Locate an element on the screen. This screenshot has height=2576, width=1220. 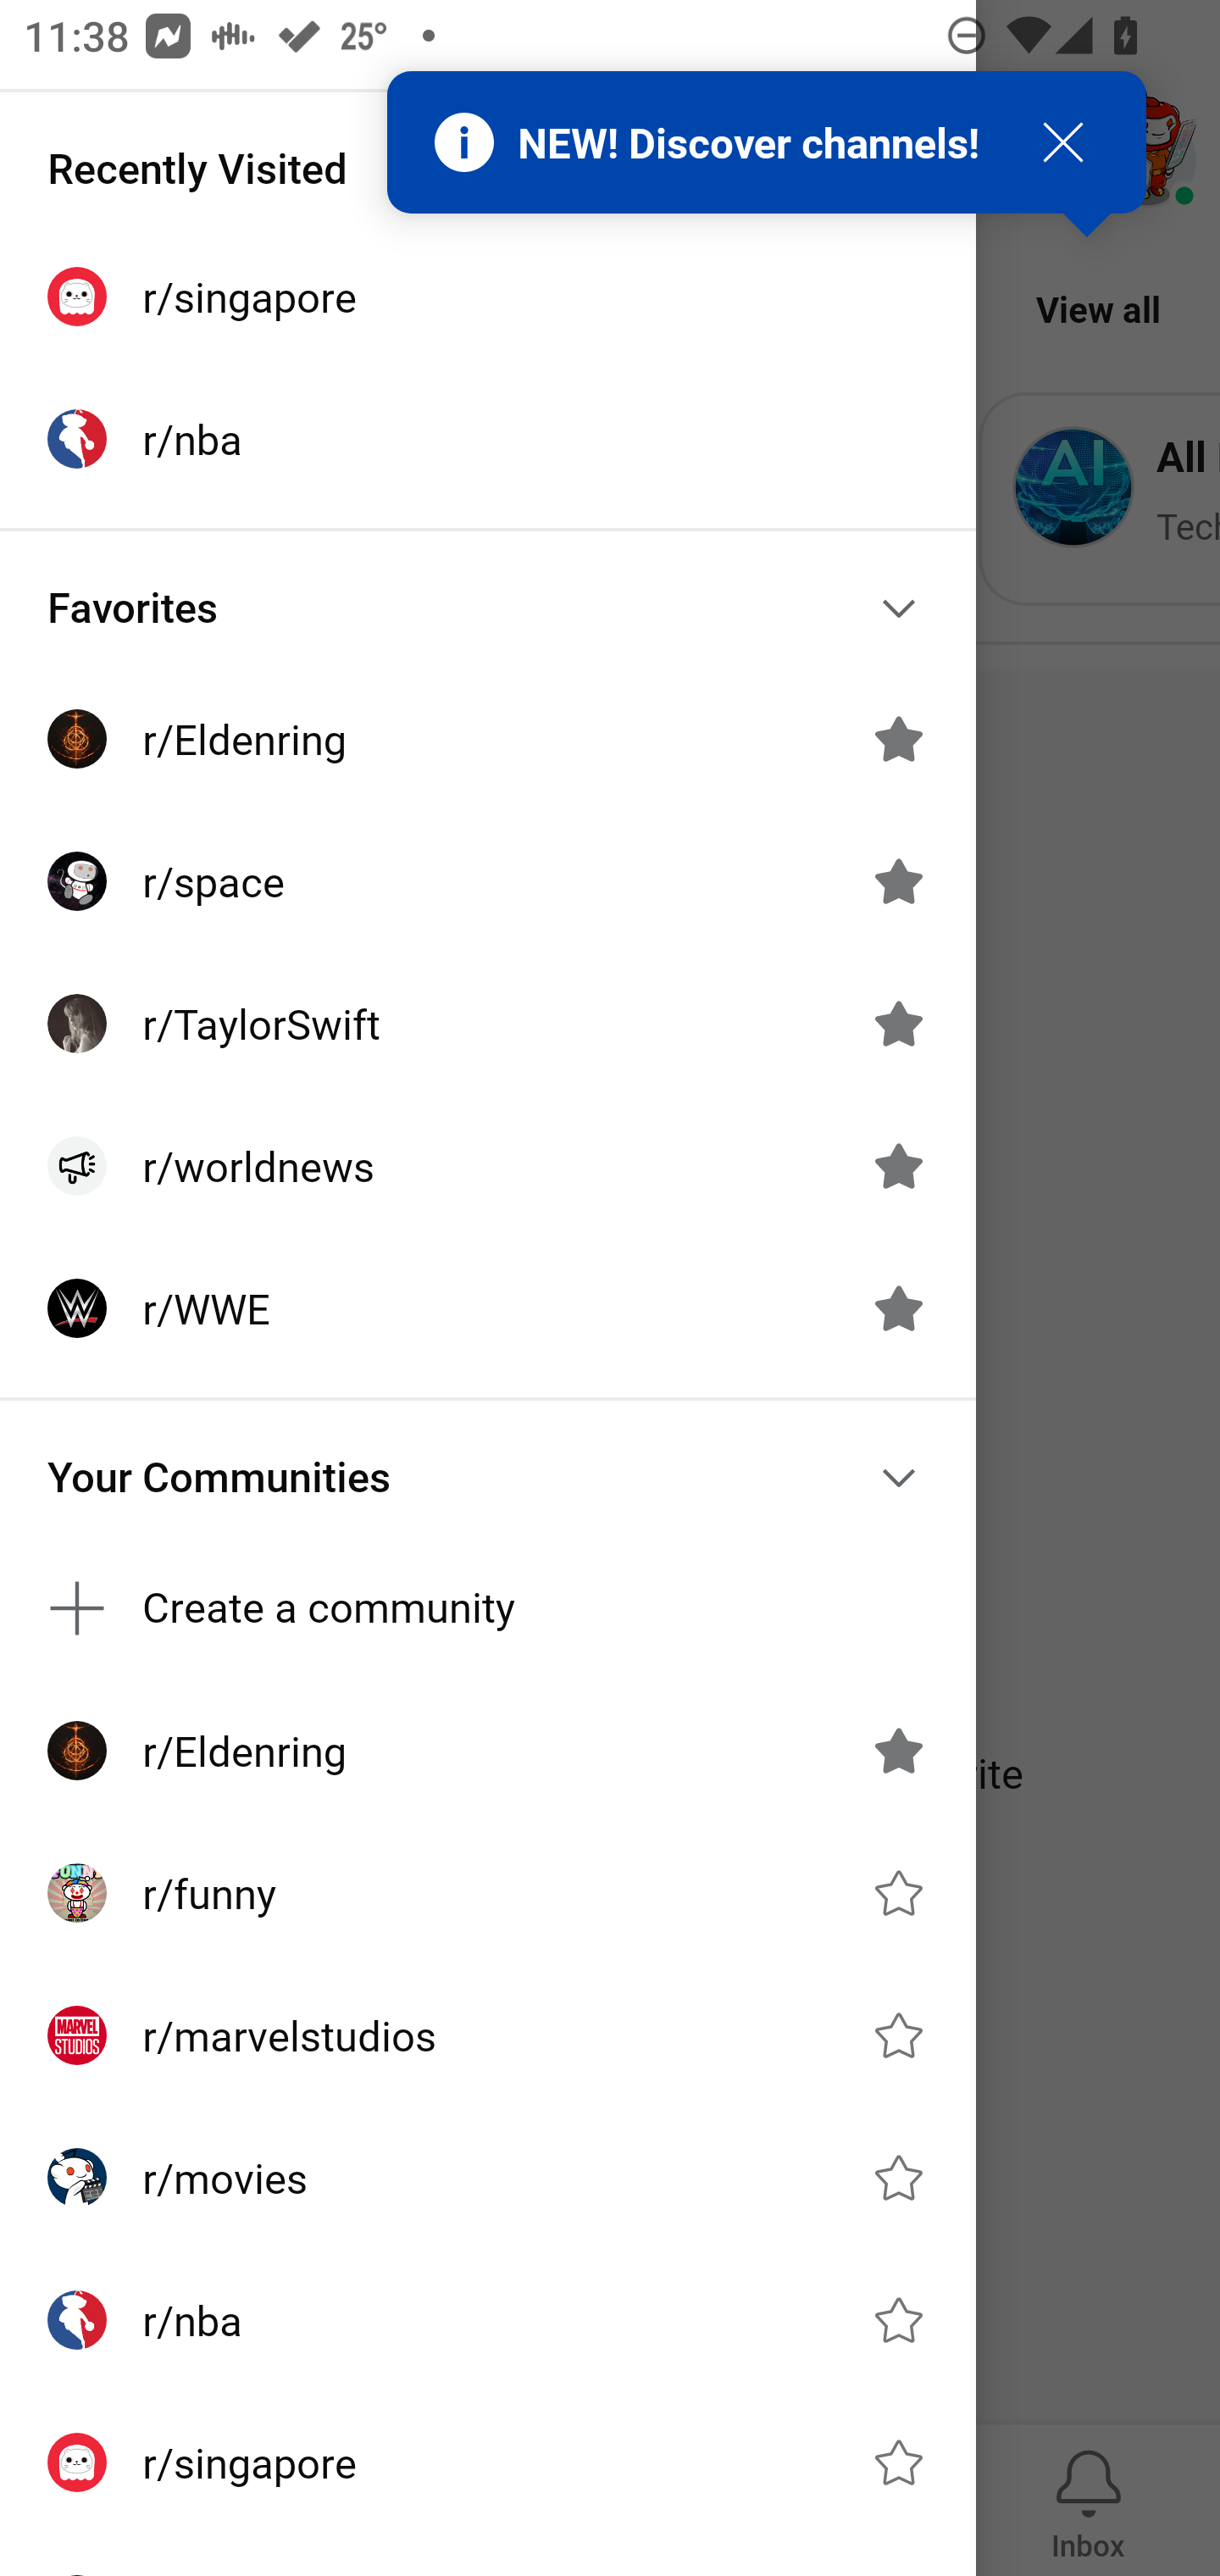
r/worldnews Unfavorite r/worldnews is located at coordinates (488, 1166).